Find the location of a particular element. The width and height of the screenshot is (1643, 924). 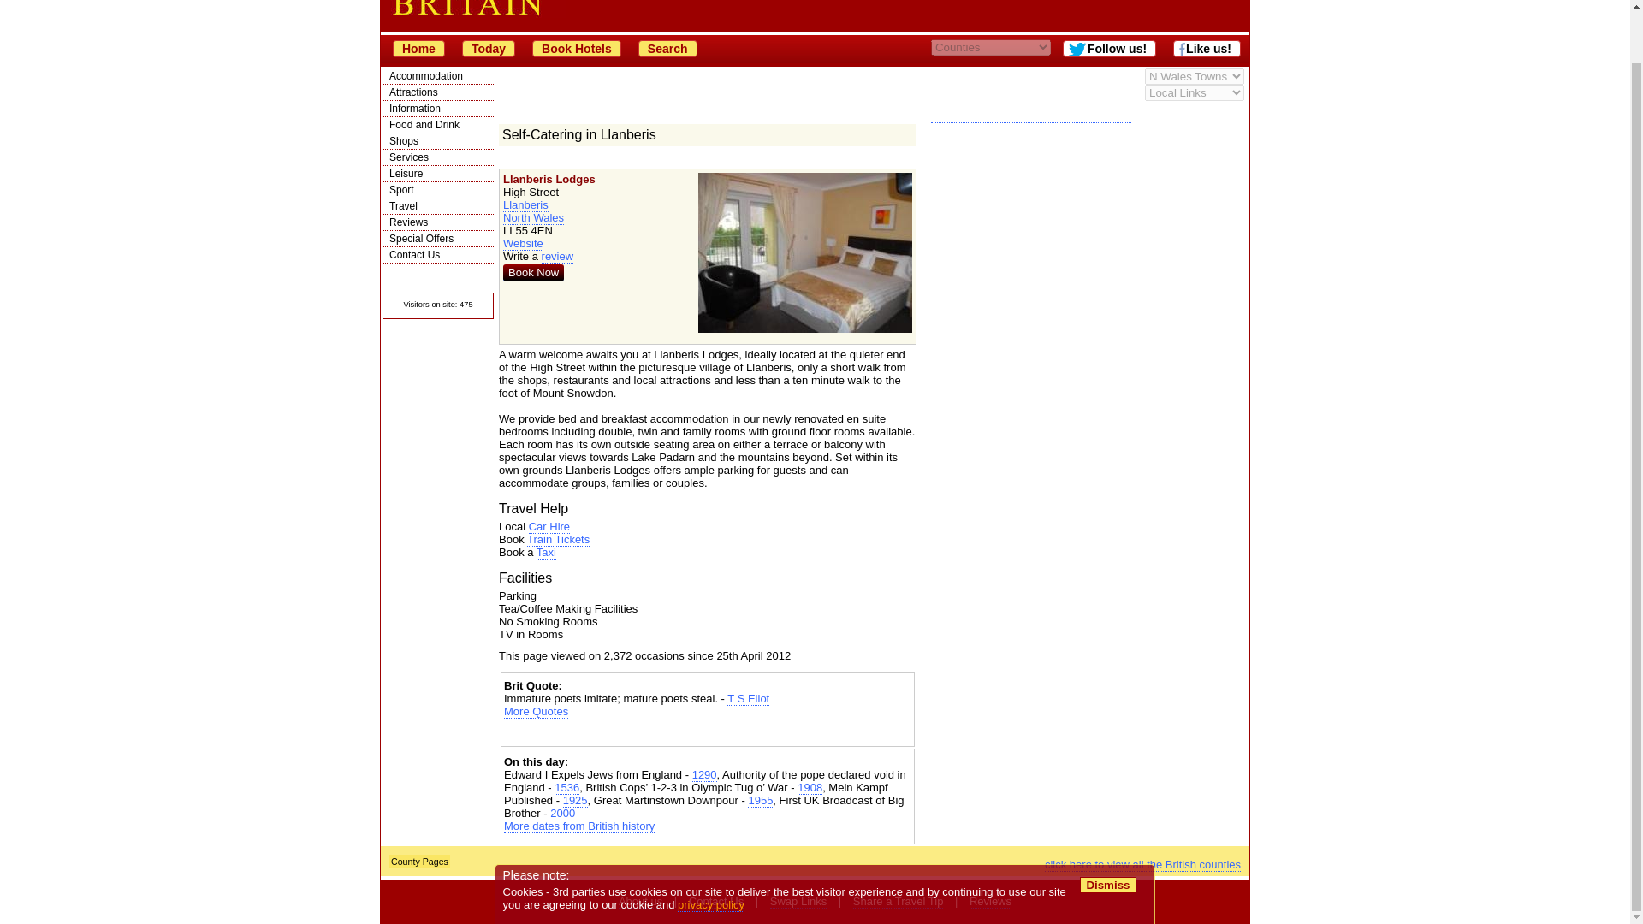

Contact Us is located at coordinates (438, 255).